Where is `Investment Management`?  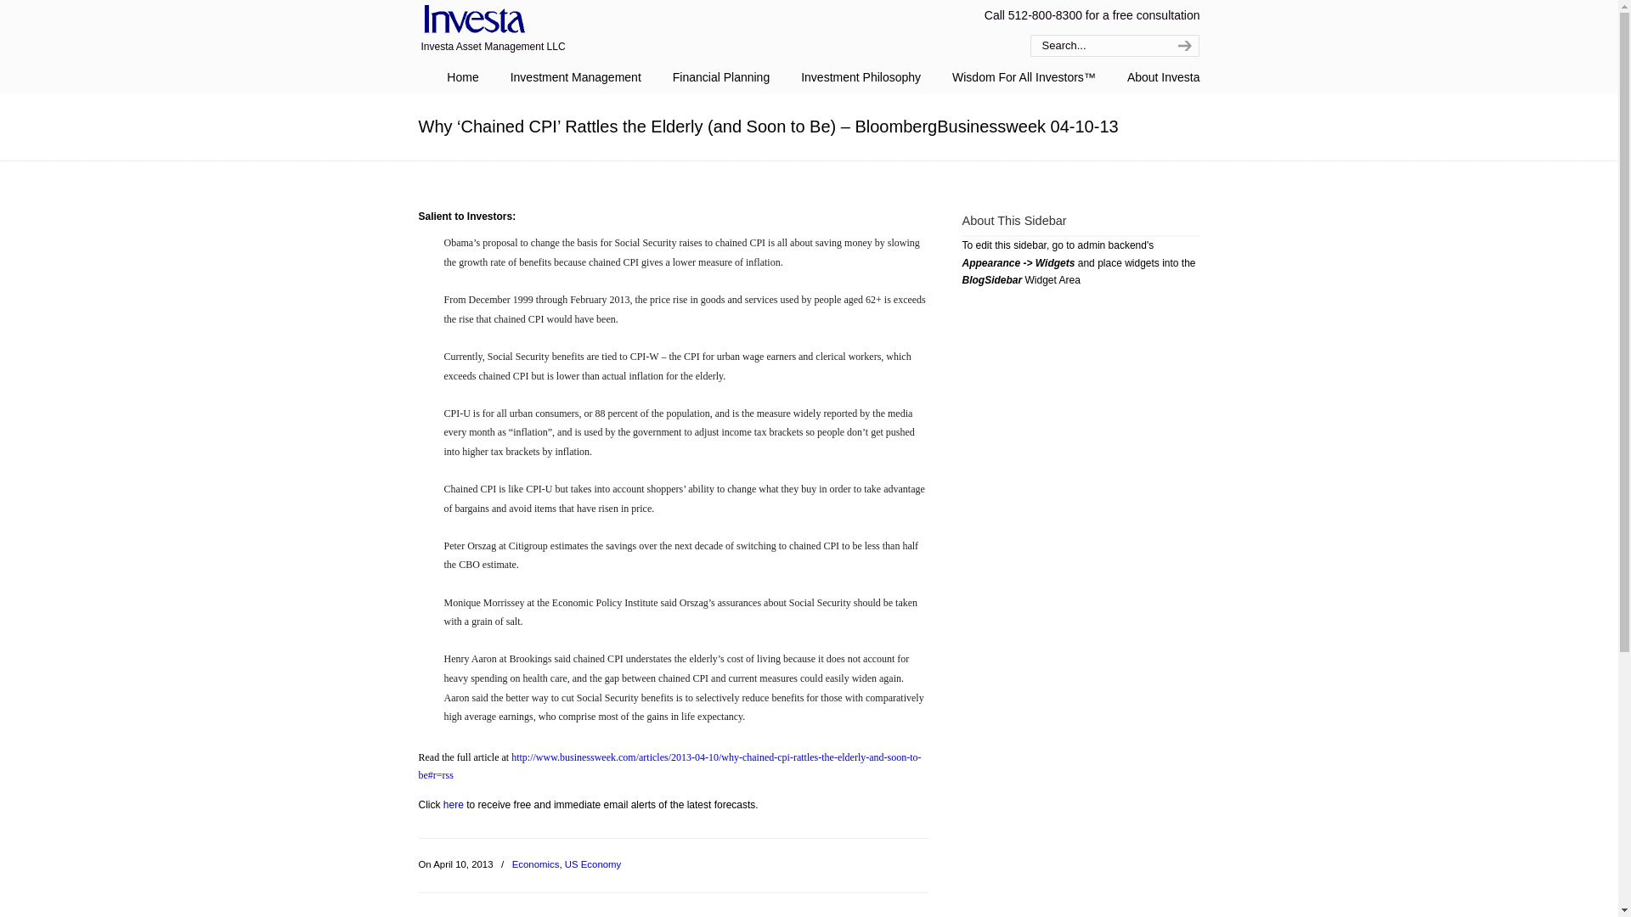
Investment Management is located at coordinates (576, 77).